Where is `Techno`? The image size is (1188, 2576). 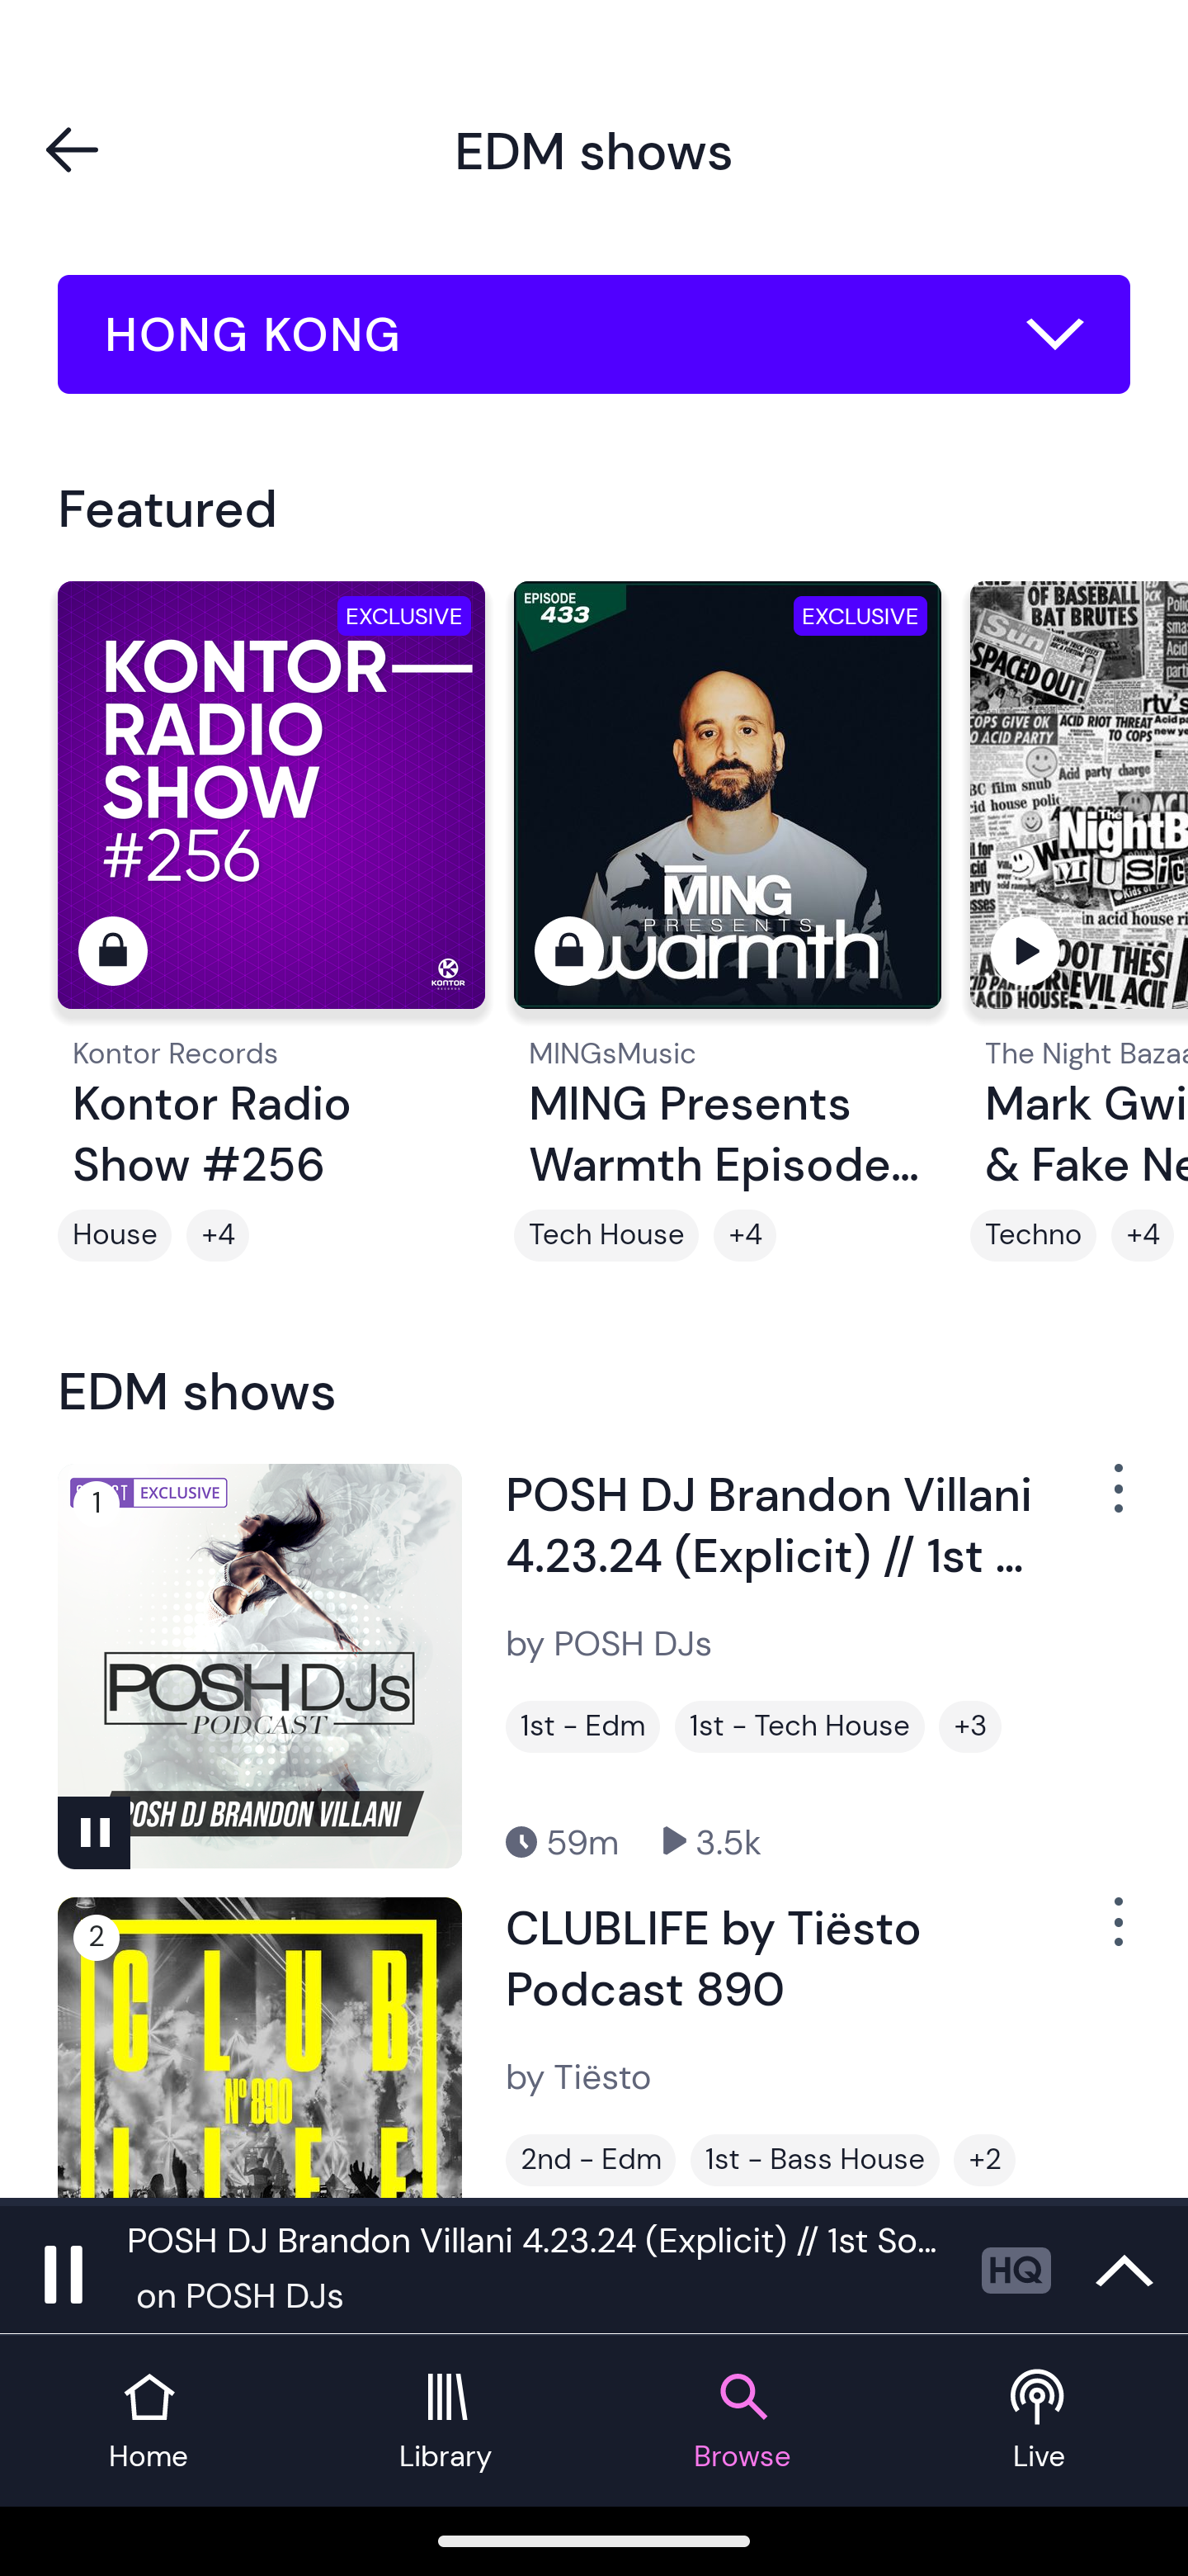
Techno is located at coordinates (1033, 1236).